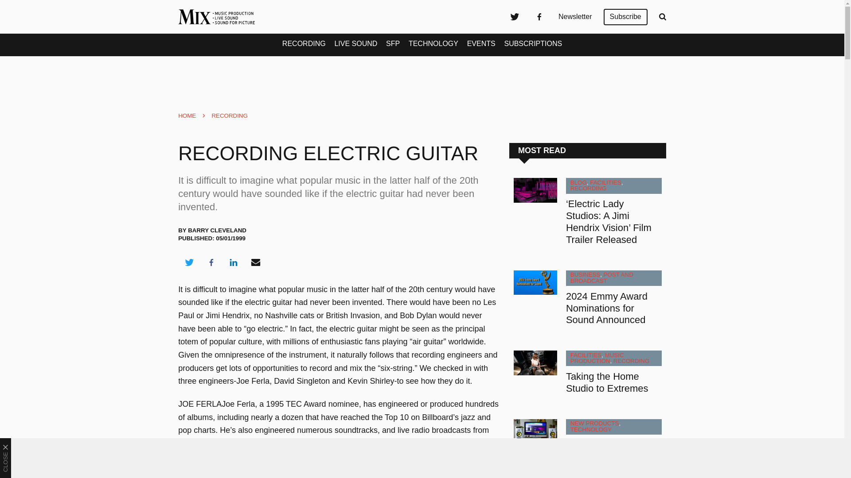 The image size is (851, 478). I want to click on Share on LinkedIn, so click(233, 262).